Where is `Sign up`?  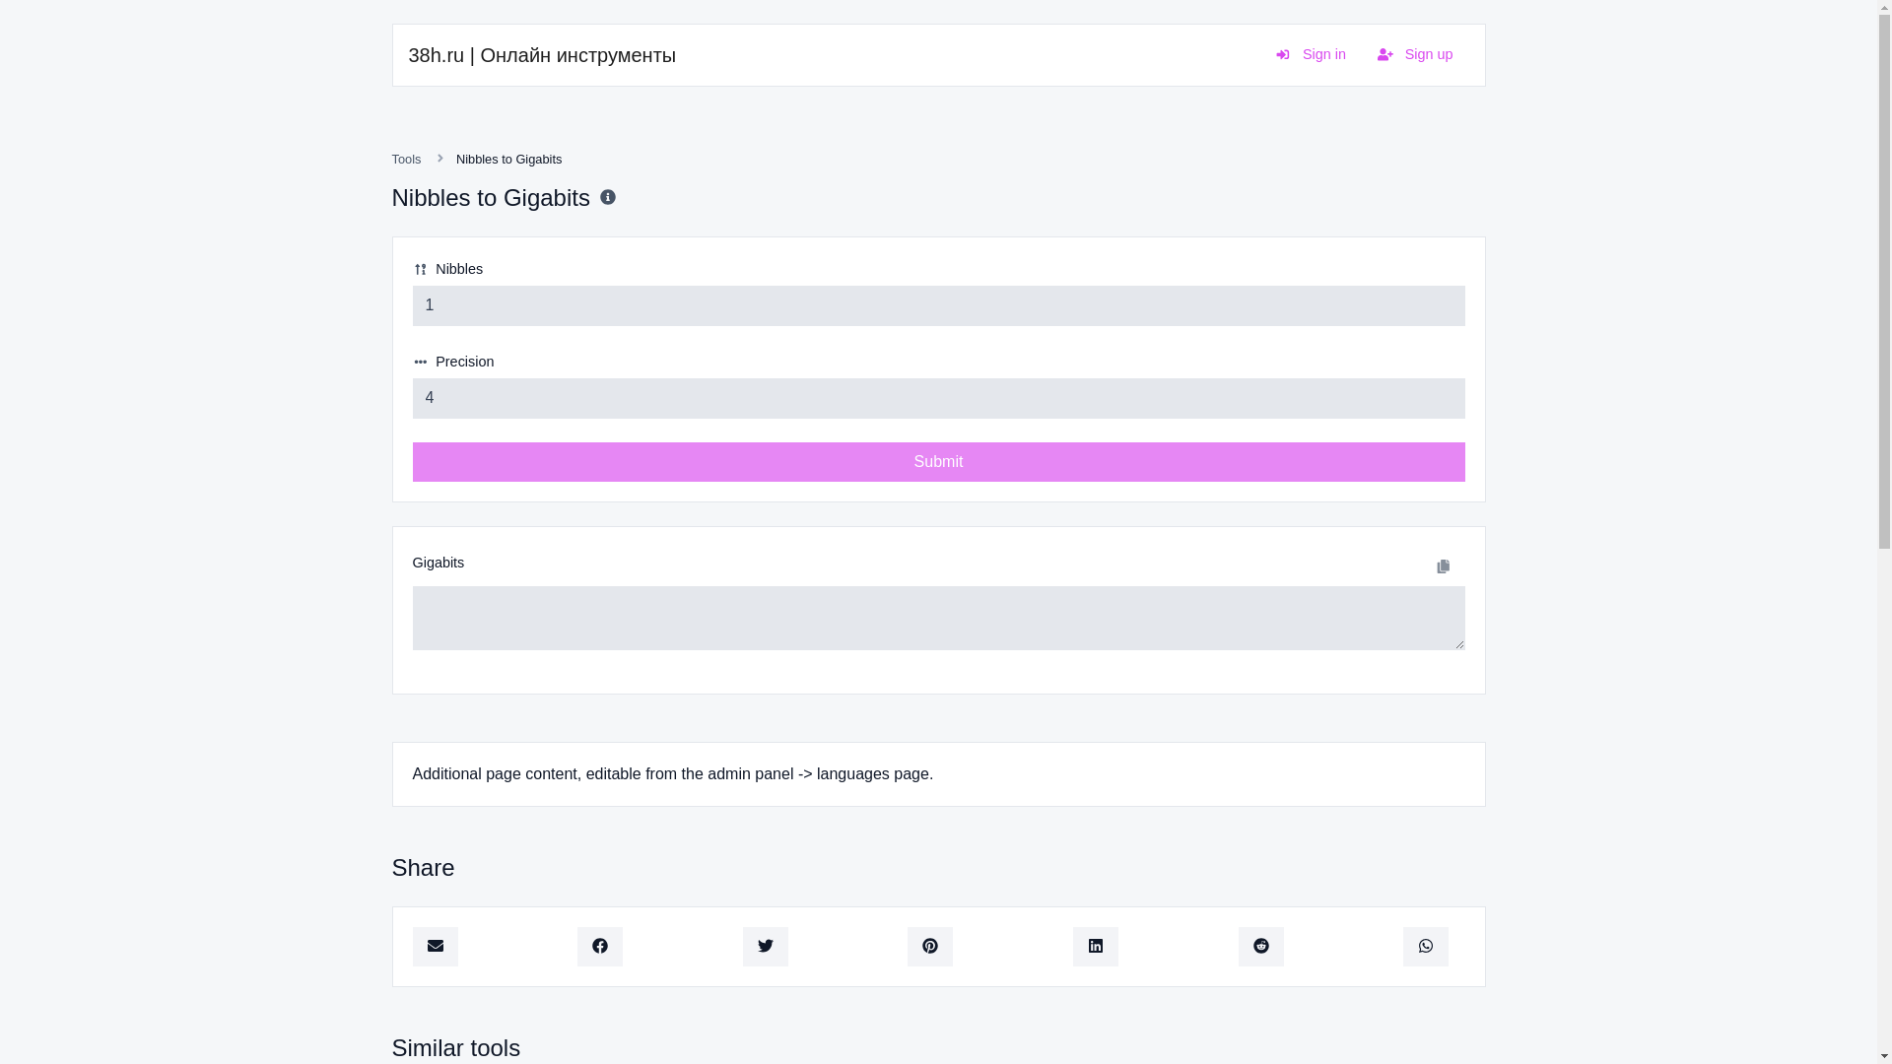 Sign up is located at coordinates (1415, 55).